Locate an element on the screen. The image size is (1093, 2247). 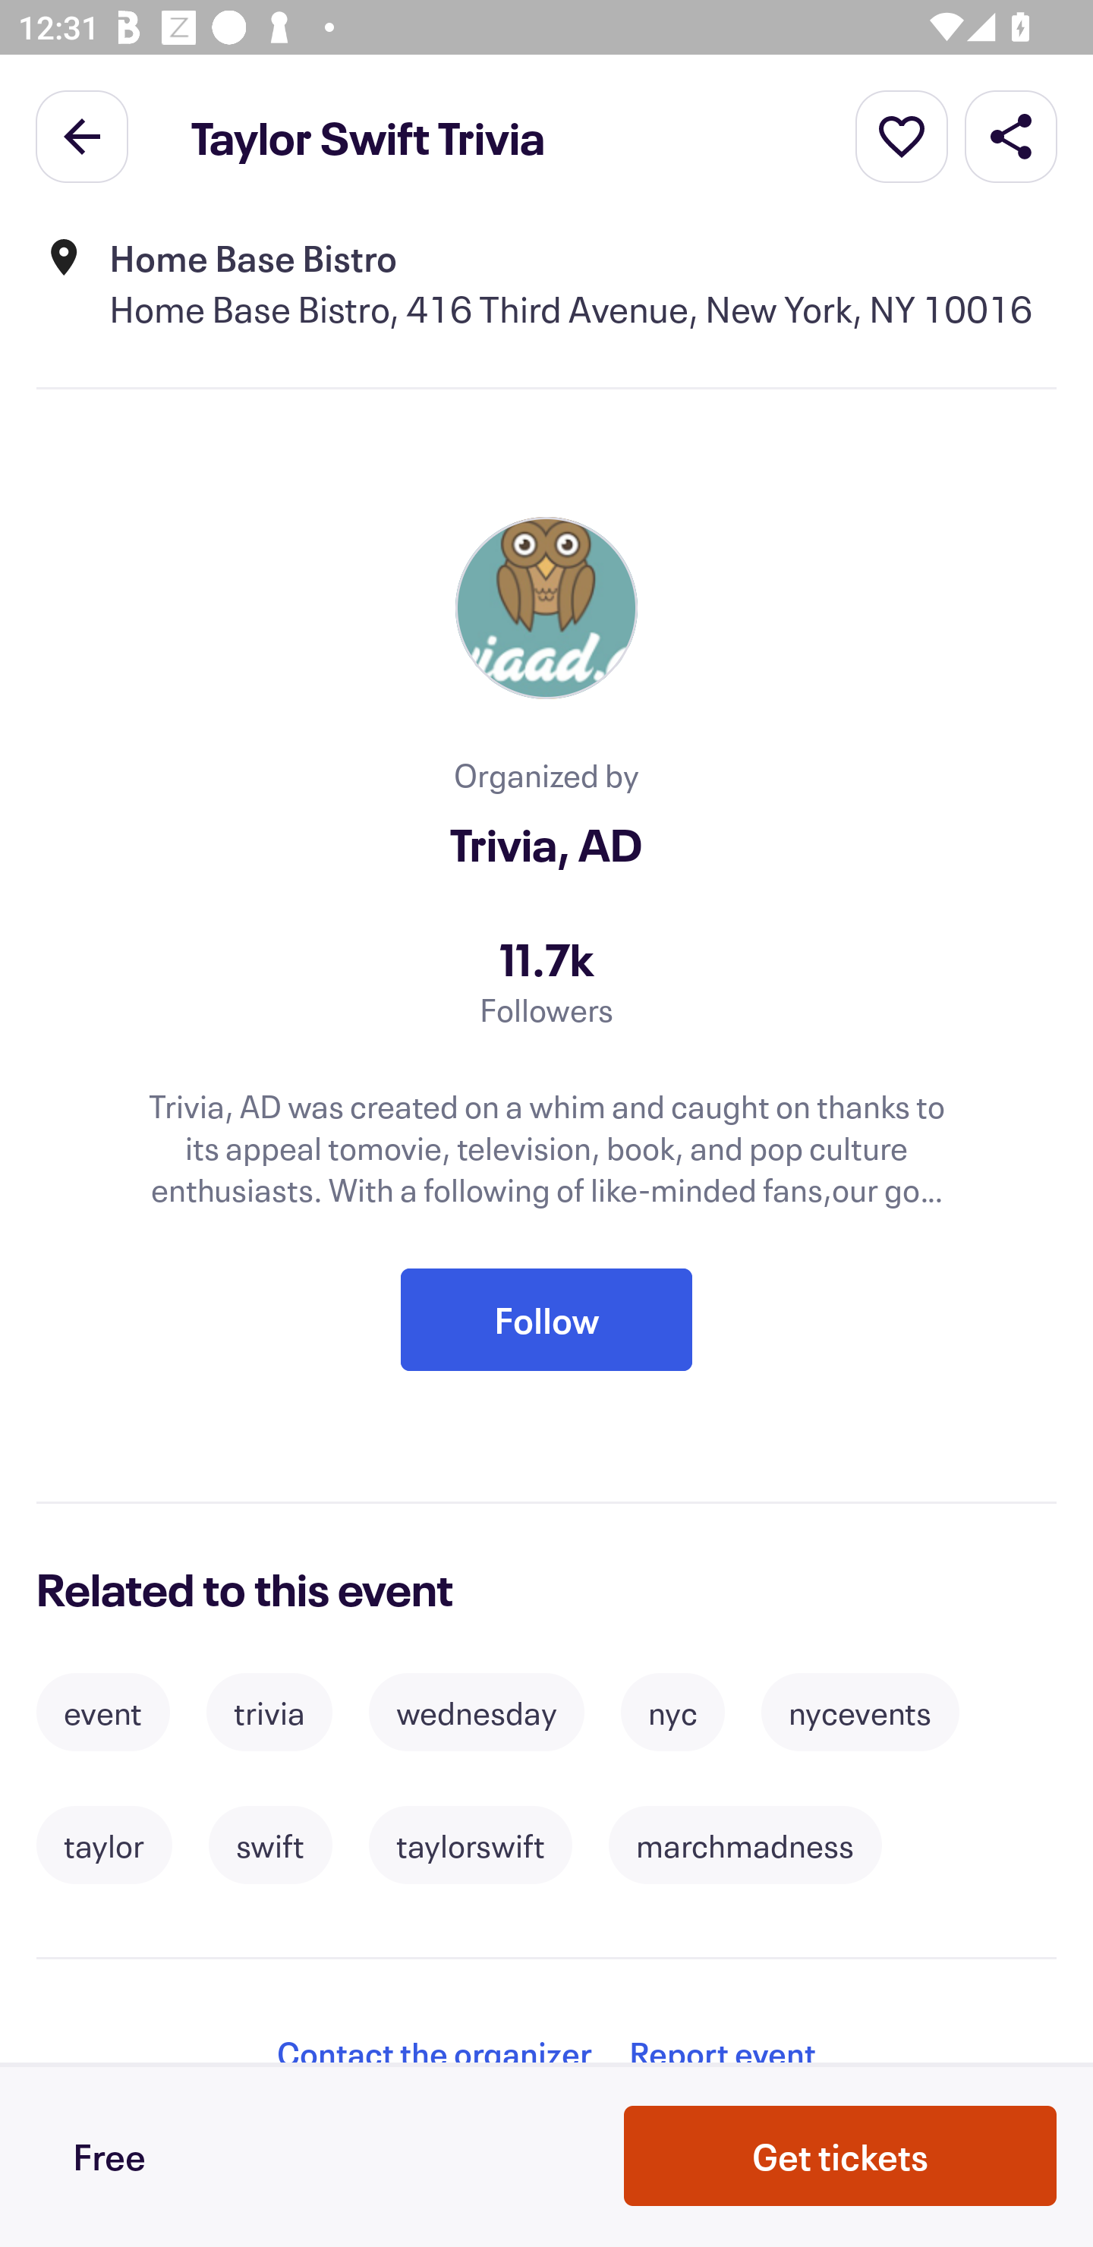
swift is located at coordinates (270, 1846).